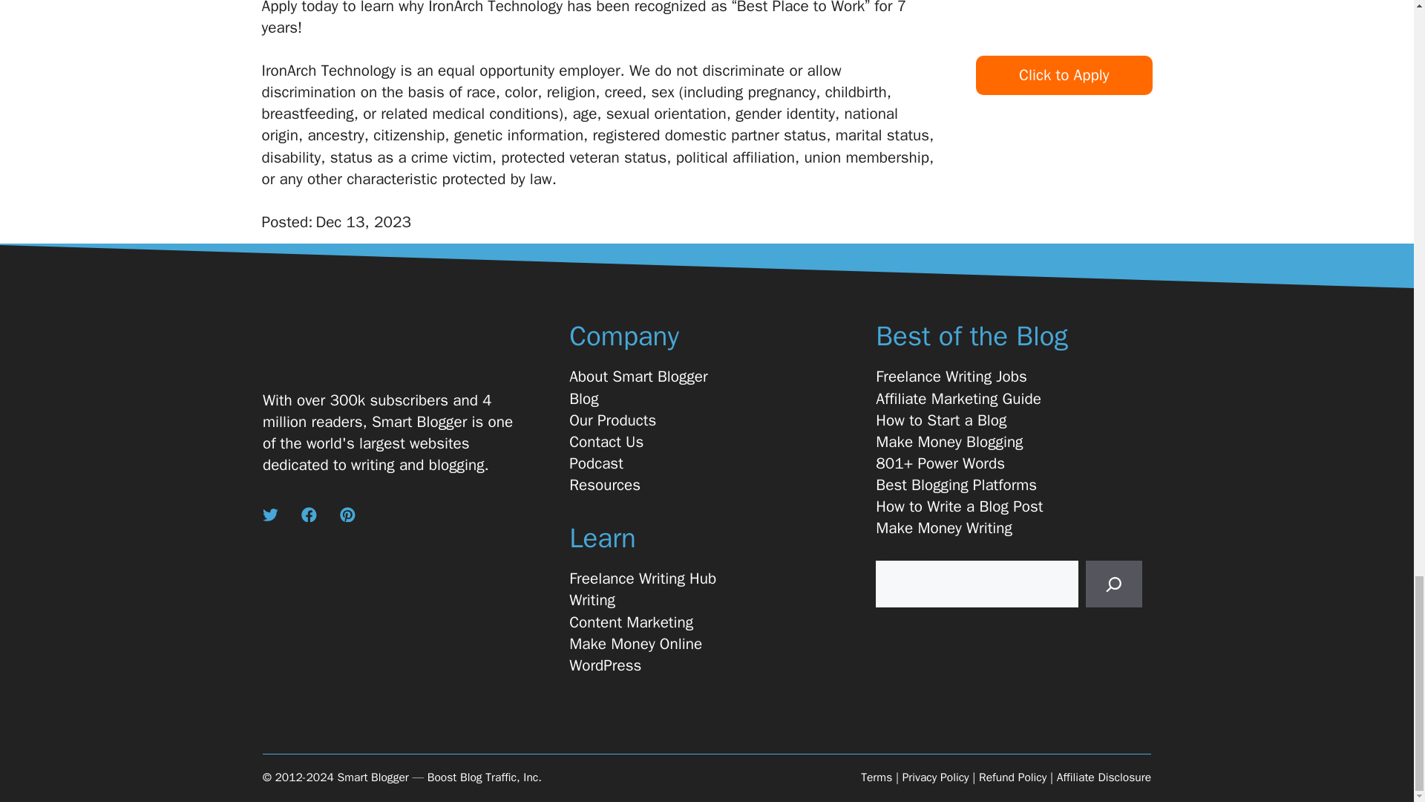 This screenshot has width=1425, height=802. Describe the element at coordinates (635, 645) in the screenshot. I see `Make Money Online` at that location.